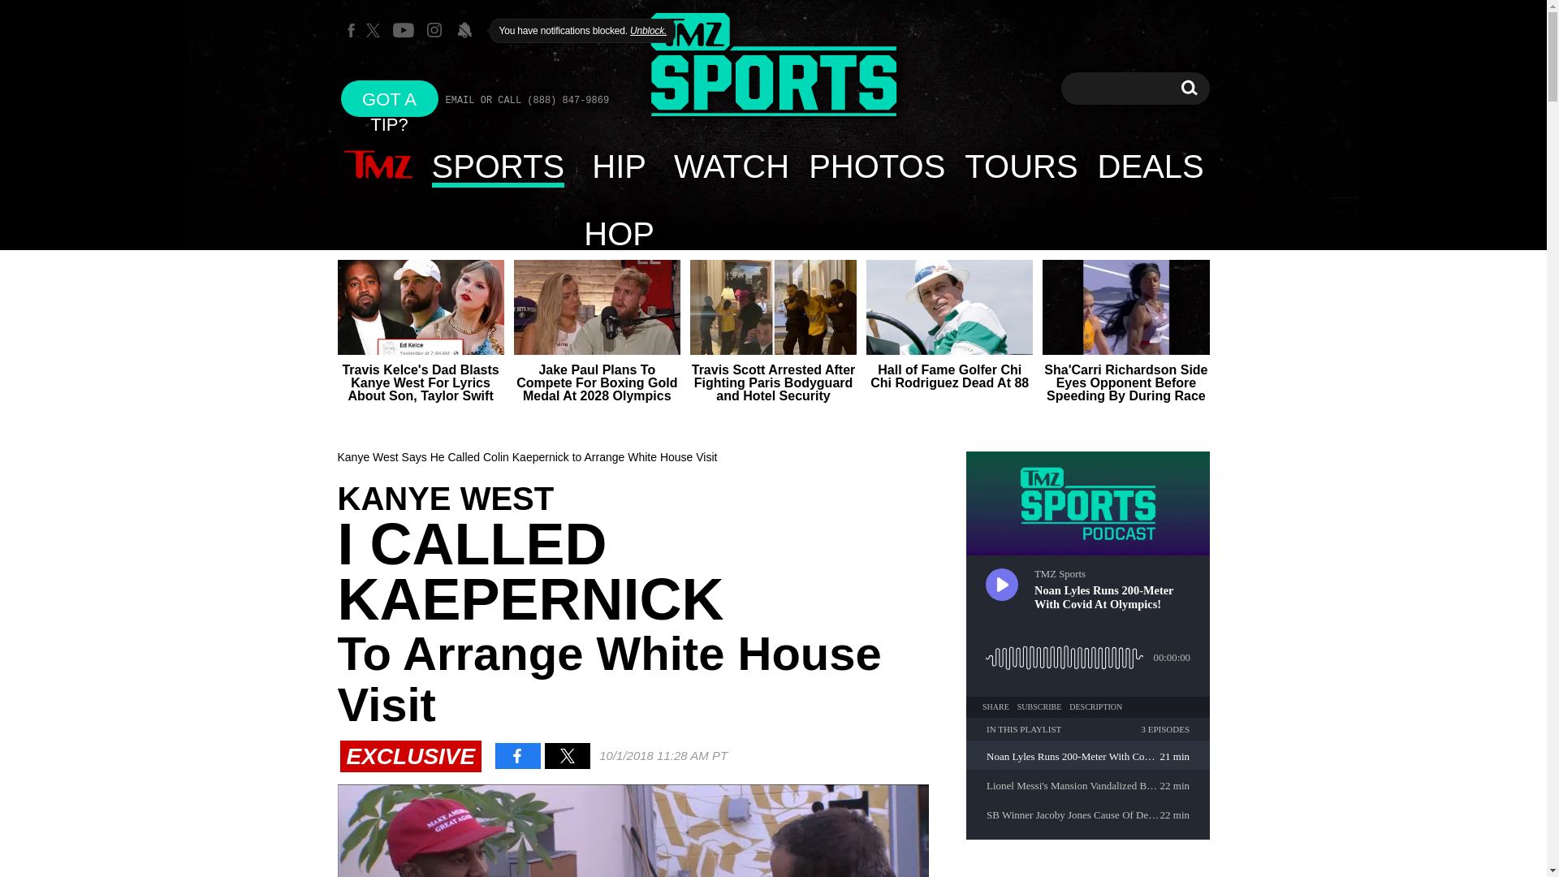  I want to click on TOURS, so click(1020, 166).